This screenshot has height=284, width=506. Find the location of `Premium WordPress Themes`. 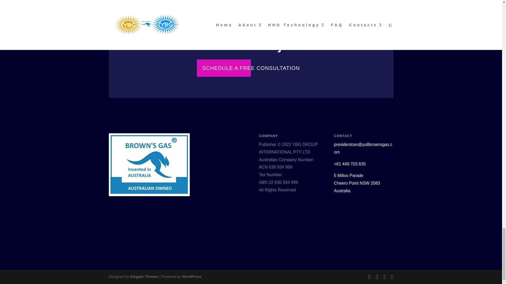

Premium WordPress Themes is located at coordinates (144, 277).